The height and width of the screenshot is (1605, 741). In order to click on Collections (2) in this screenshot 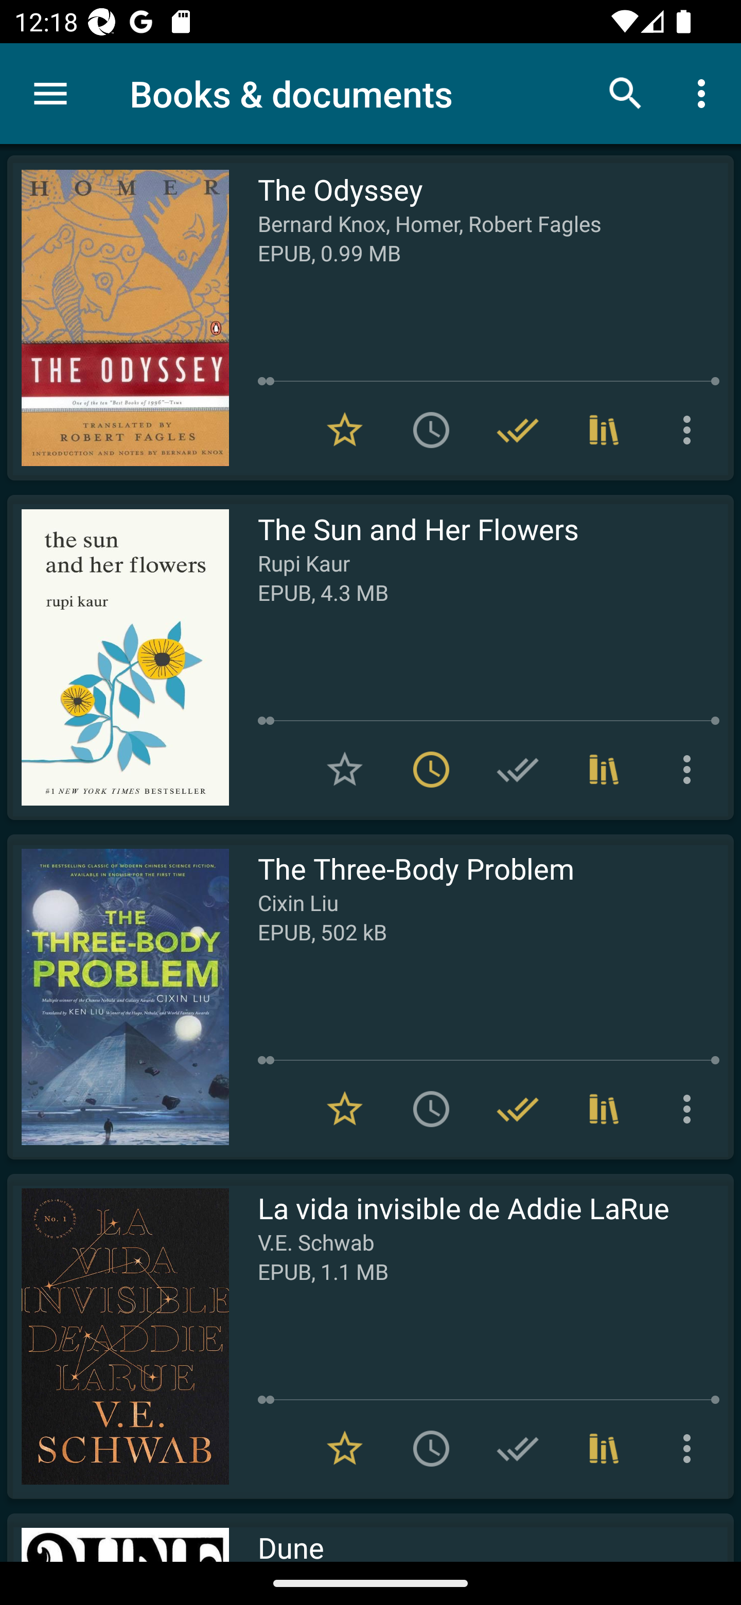, I will do `click(604, 430)`.